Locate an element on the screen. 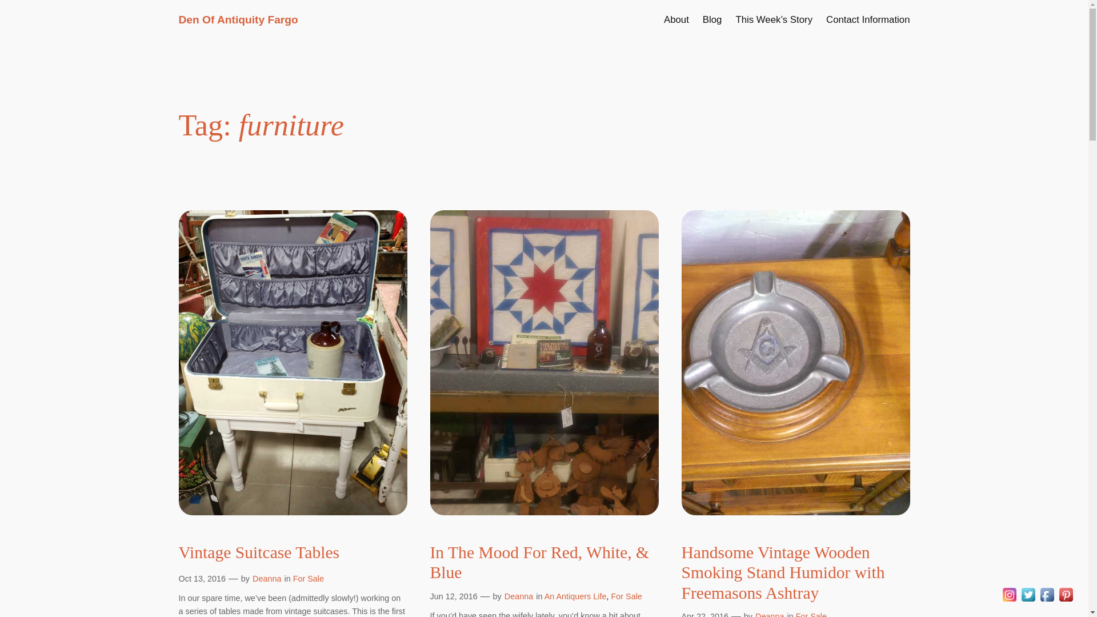 The image size is (1097, 617). An Antiquers Life is located at coordinates (575, 596).